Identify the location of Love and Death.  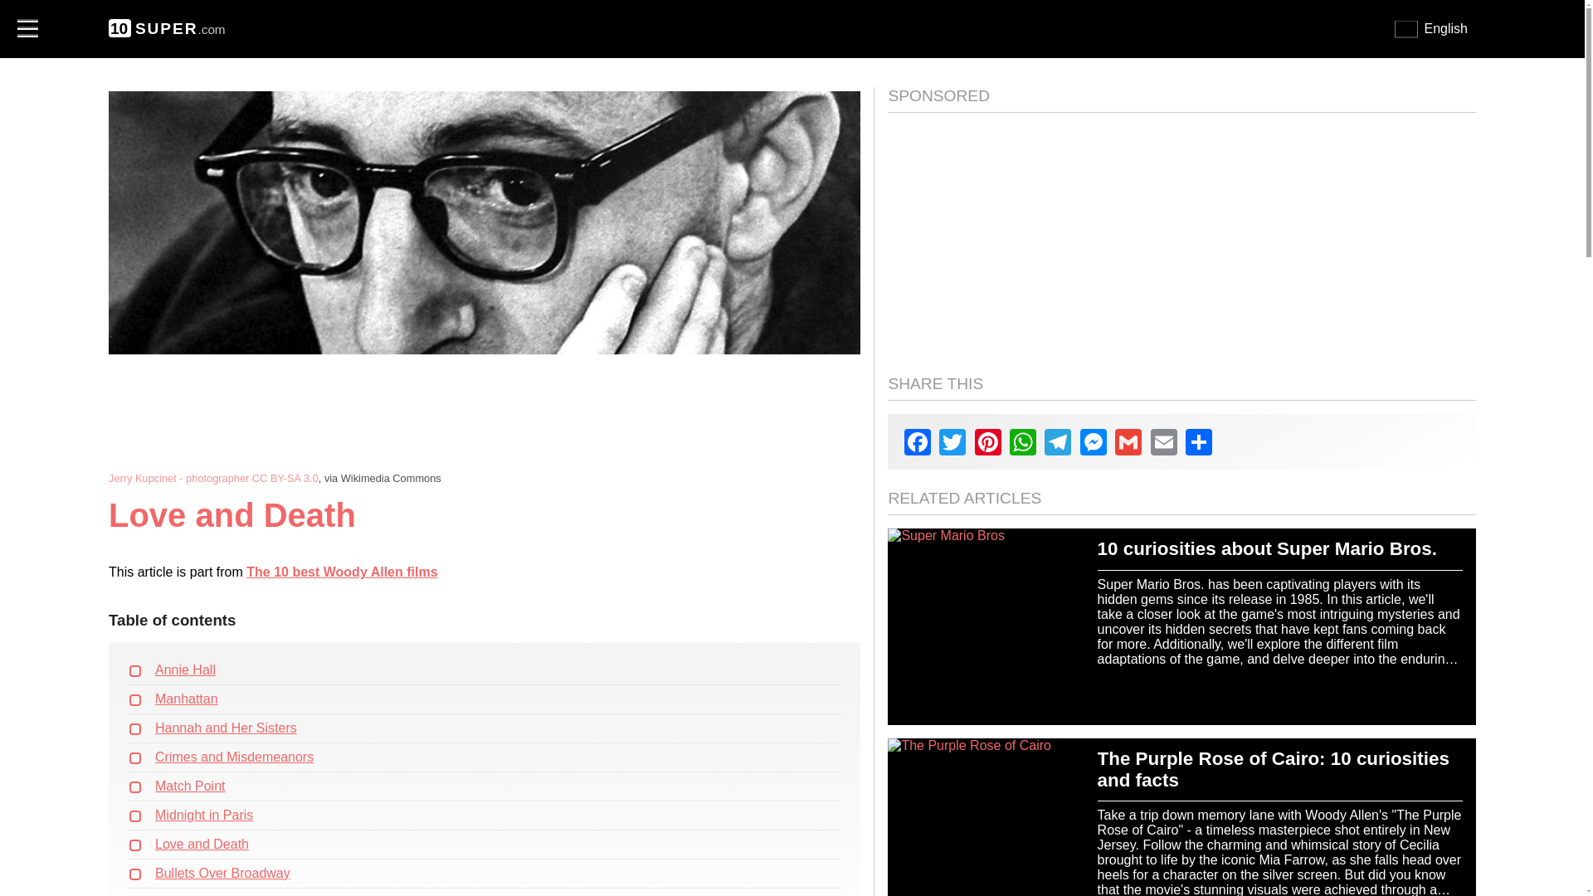
(201, 844).